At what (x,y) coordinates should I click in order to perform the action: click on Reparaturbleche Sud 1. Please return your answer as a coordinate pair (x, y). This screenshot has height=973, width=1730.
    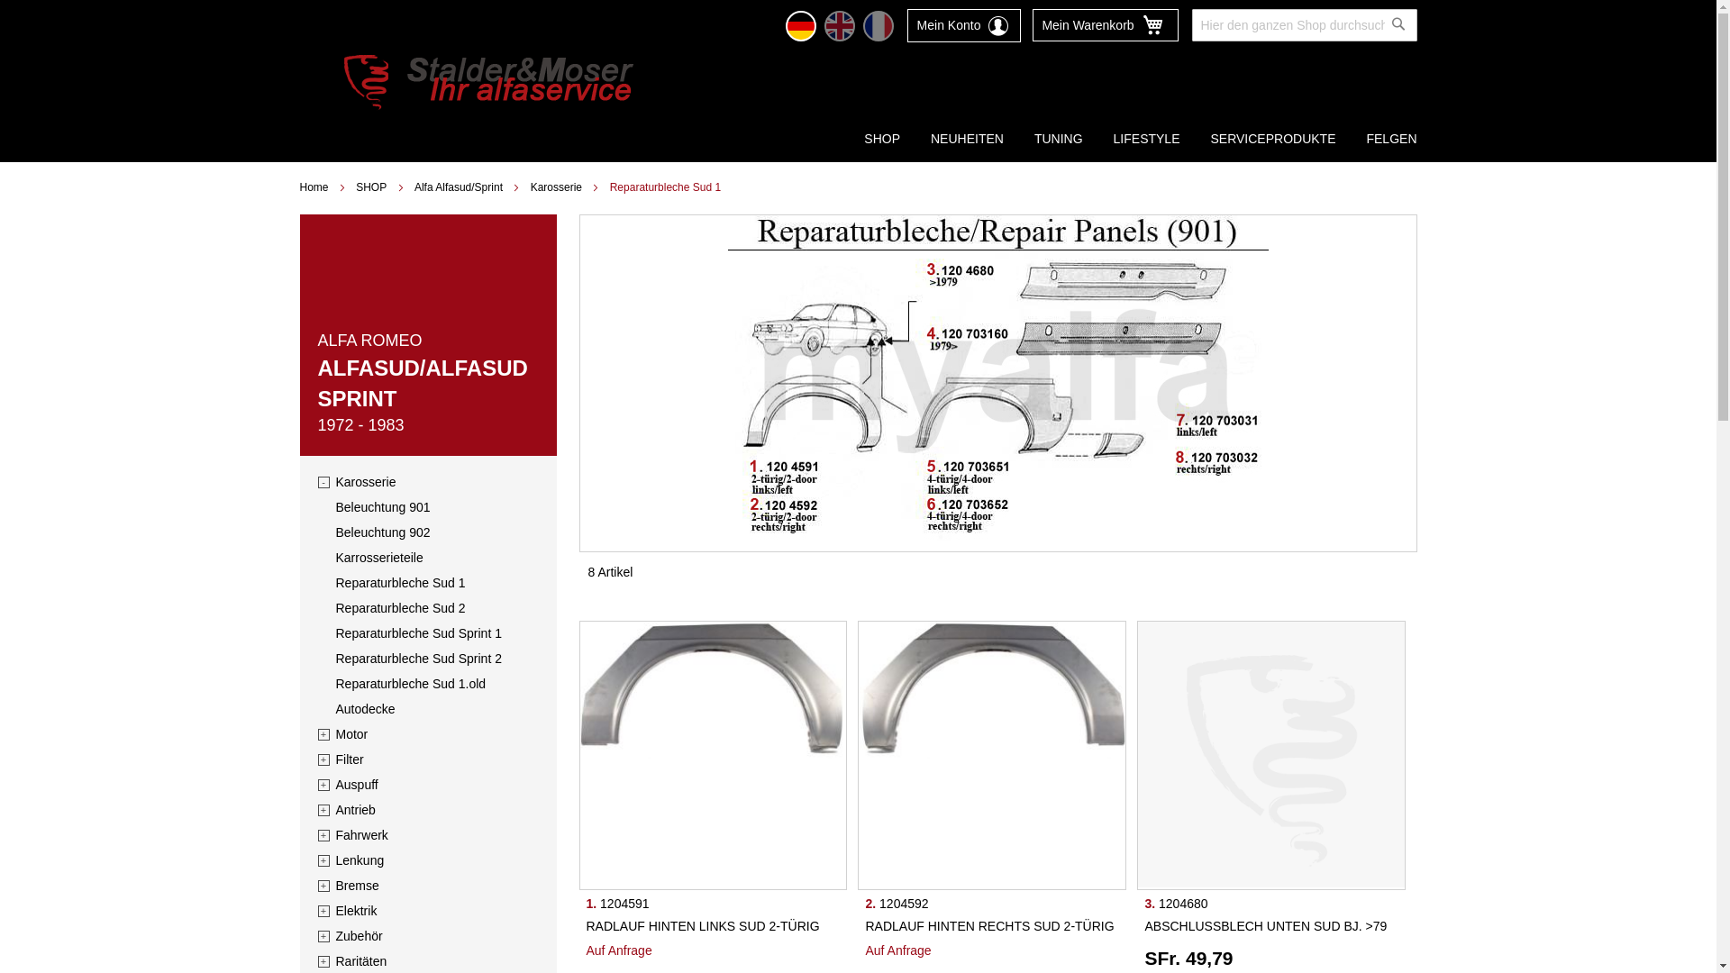
    Looking at the image, I should click on (998, 380).